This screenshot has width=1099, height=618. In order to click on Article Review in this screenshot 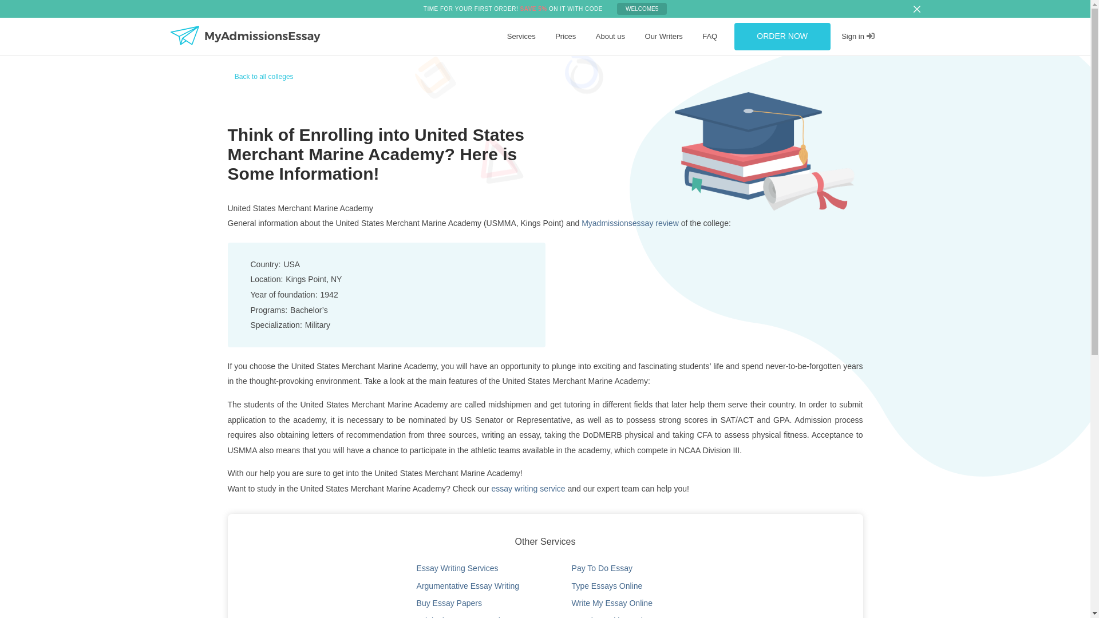, I will do `click(658, 64)`.